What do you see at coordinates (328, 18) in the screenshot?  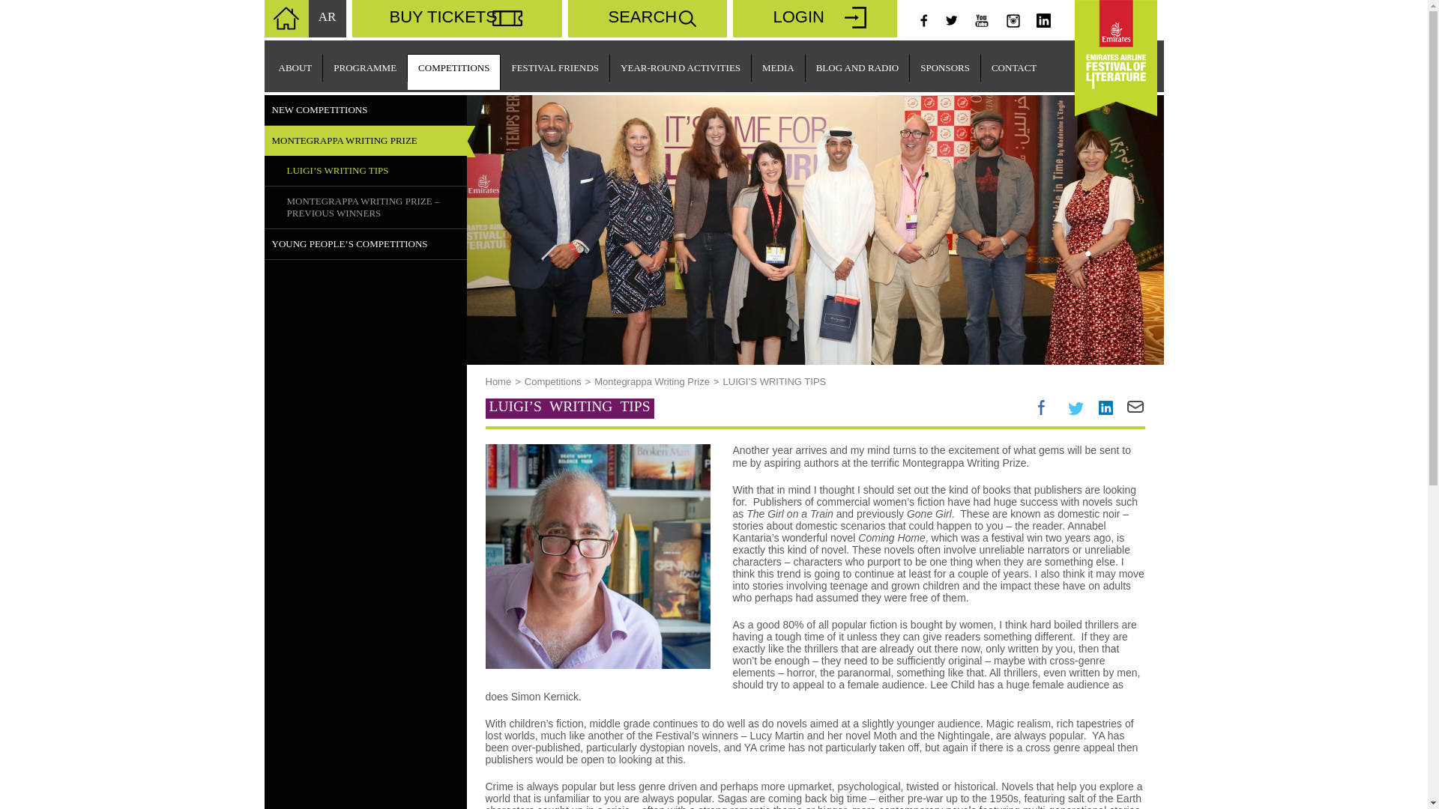 I see `Emirates Airline Festival of Literature.` at bounding box center [328, 18].